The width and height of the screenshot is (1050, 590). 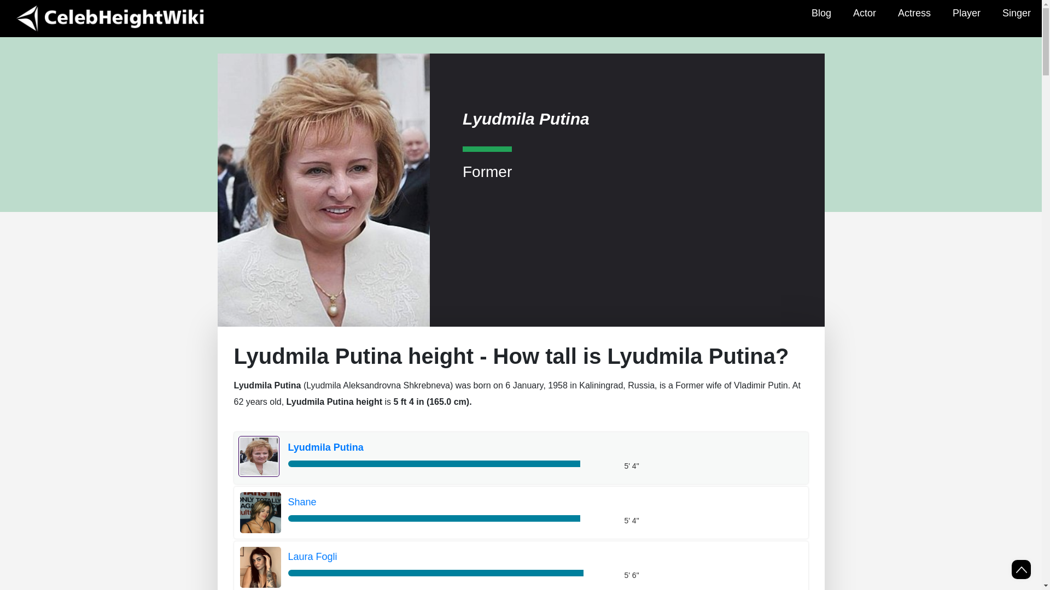 I want to click on Actor, so click(x=864, y=13).